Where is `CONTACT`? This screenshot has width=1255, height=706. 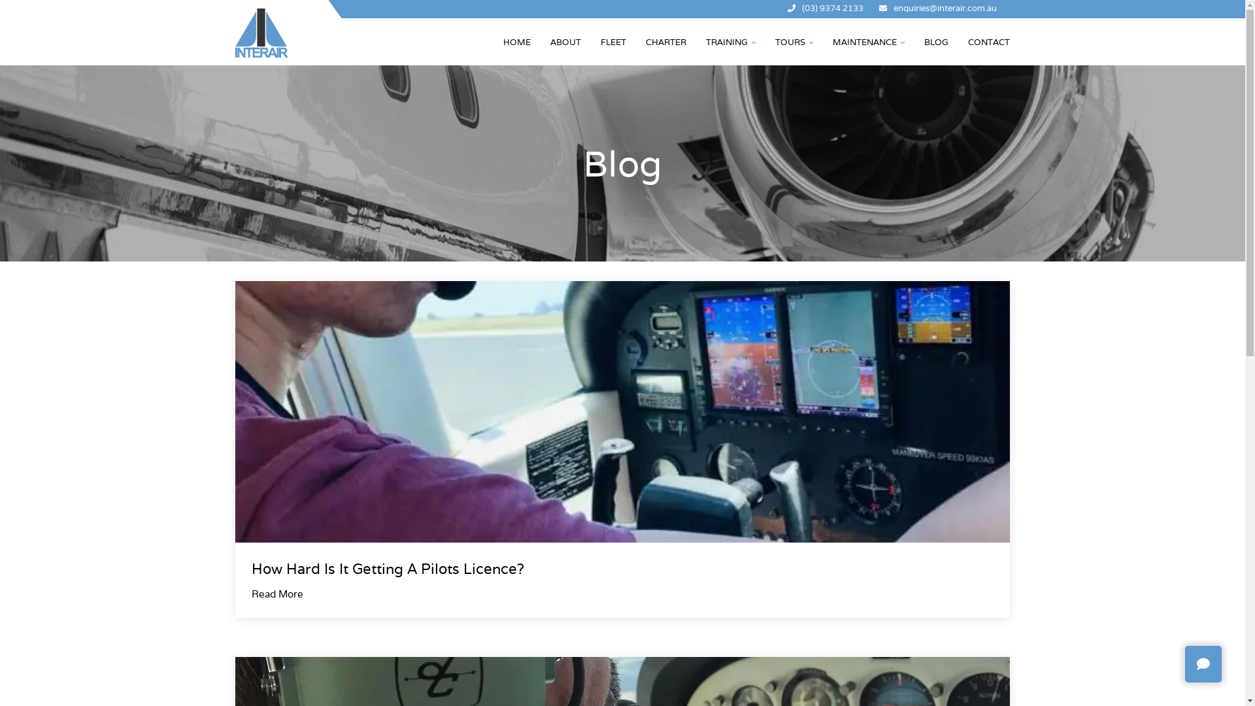 CONTACT is located at coordinates (989, 42).